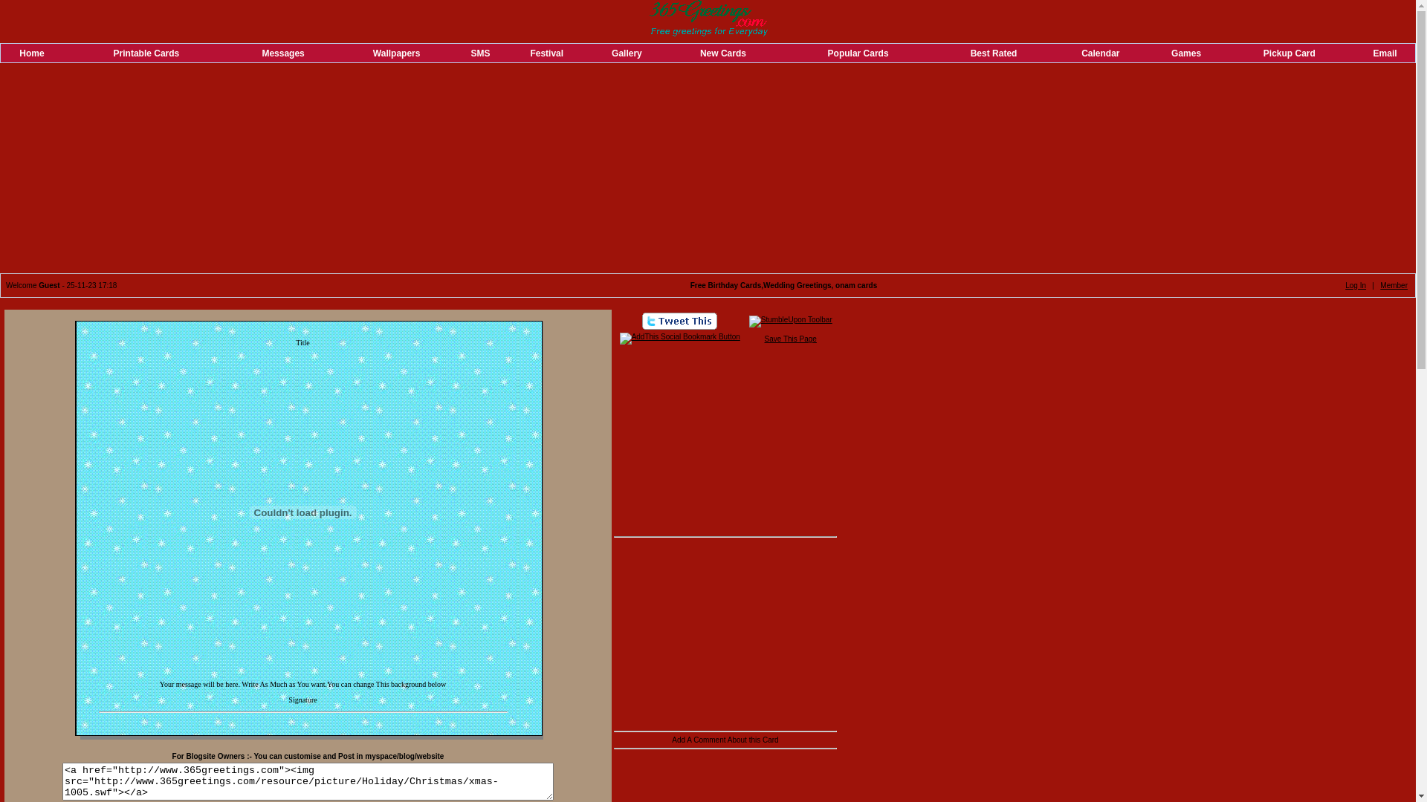  Describe the element at coordinates (147, 52) in the screenshot. I see `Printable Cards` at that location.